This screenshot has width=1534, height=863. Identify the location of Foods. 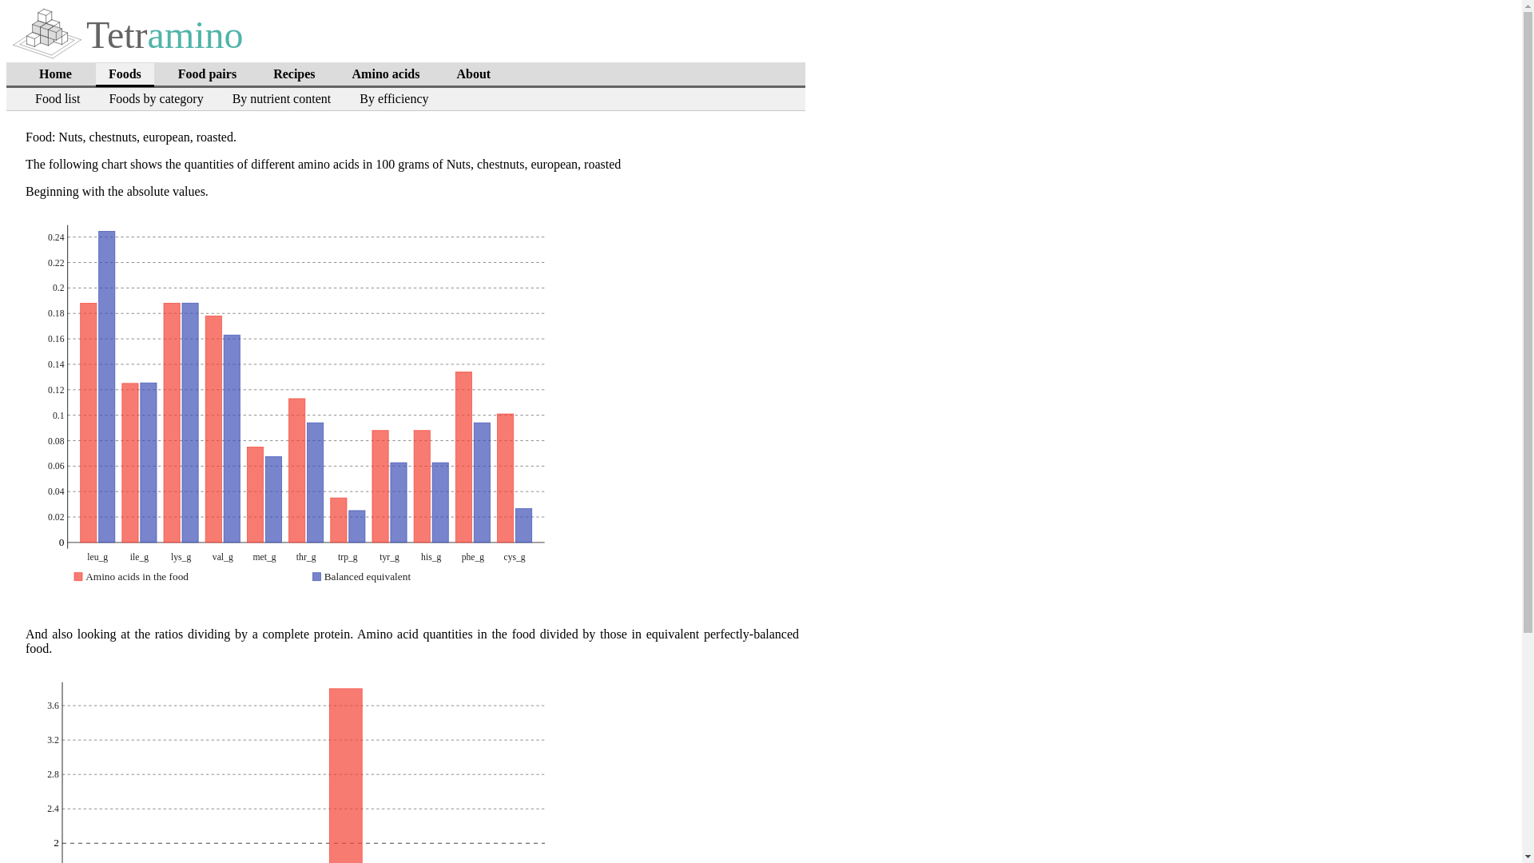
(125, 75).